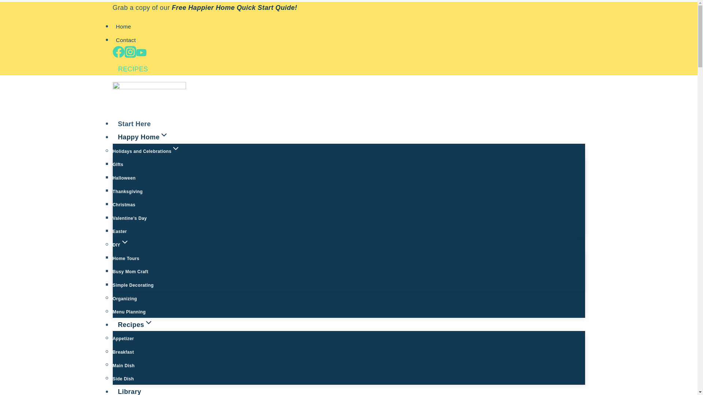  I want to click on GIfts, so click(118, 165).